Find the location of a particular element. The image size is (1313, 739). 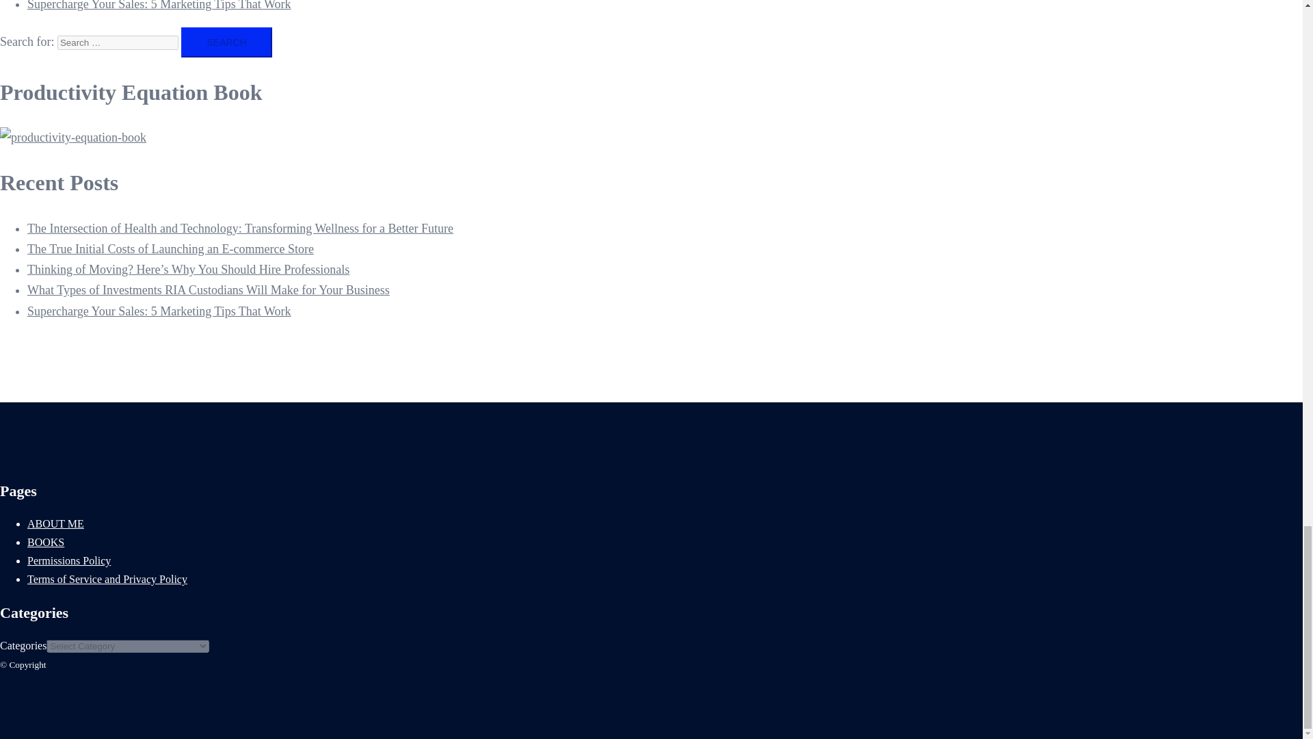

Supercharge Your Sales: 5 Marketing Tips That Work is located at coordinates (159, 5).